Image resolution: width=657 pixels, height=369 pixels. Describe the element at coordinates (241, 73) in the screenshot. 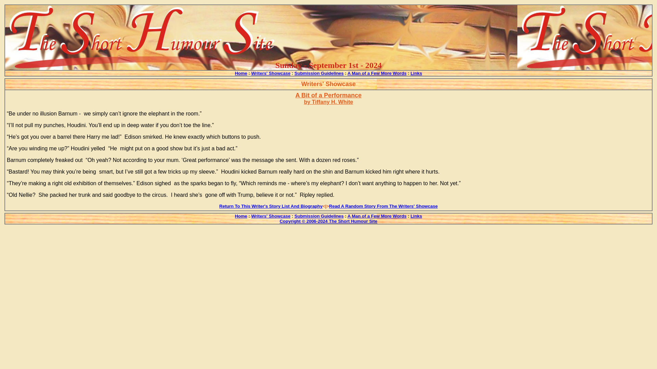

I see `Home` at that location.